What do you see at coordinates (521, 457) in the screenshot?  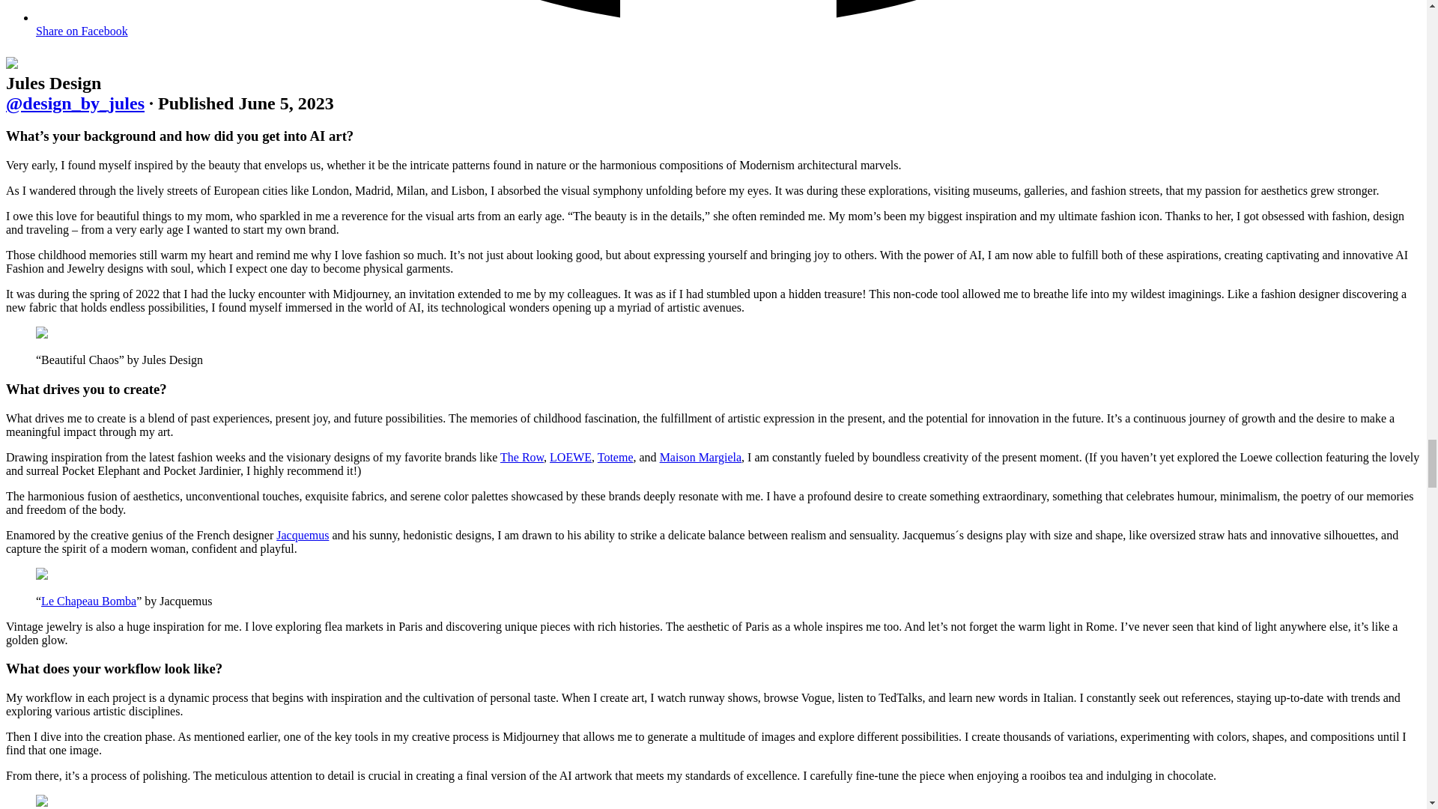 I see `The Row` at bounding box center [521, 457].